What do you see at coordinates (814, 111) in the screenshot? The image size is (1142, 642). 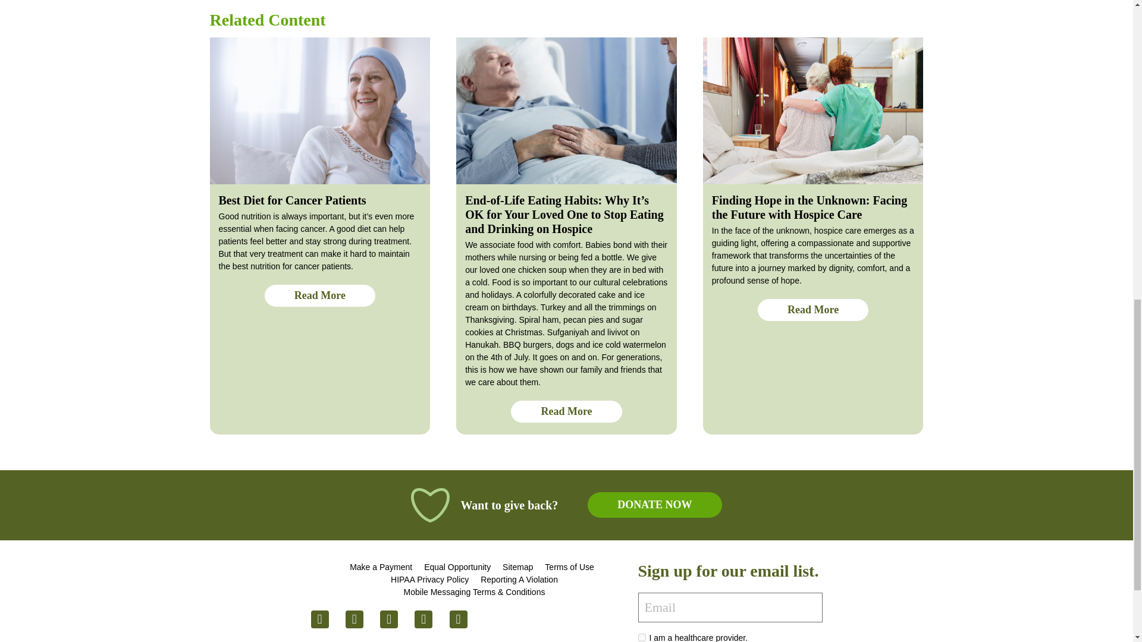 I see `Post image` at bounding box center [814, 111].